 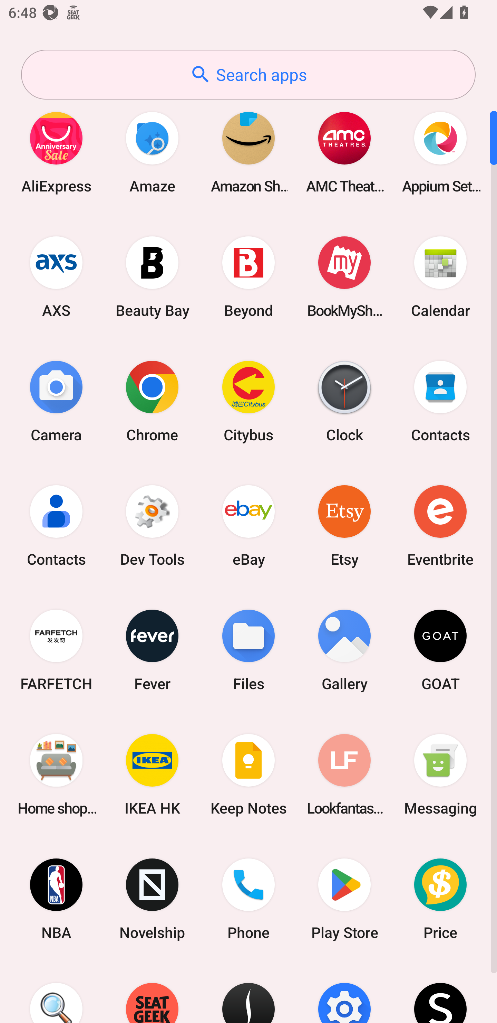 What do you see at coordinates (56, 525) in the screenshot?
I see `Contacts` at bounding box center [56, 525].